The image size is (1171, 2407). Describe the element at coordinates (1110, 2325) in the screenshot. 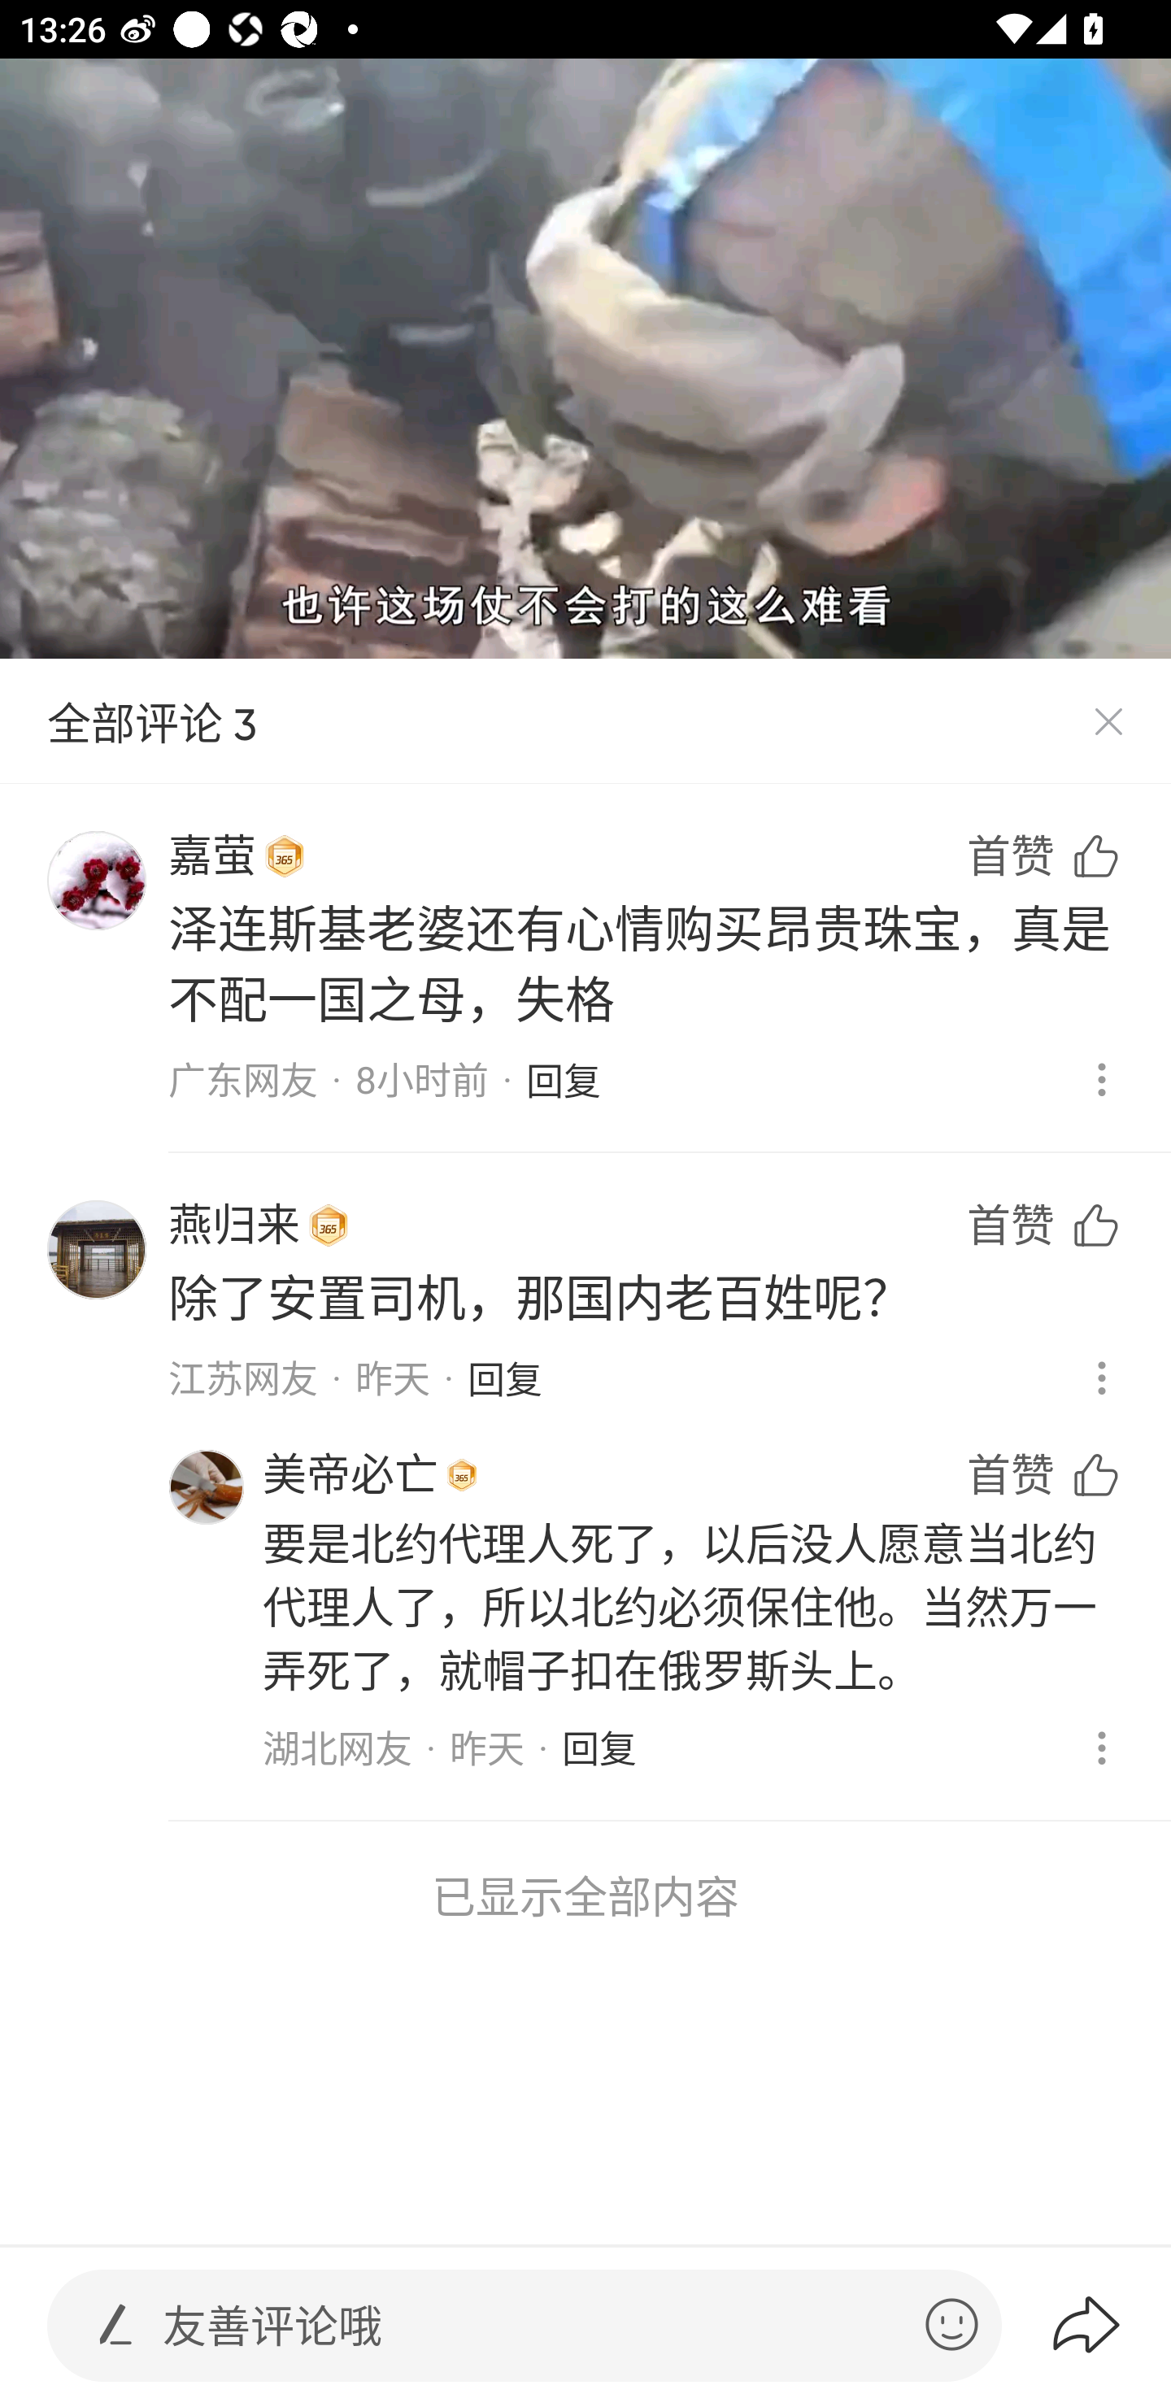

I see ` 分享` at that location.